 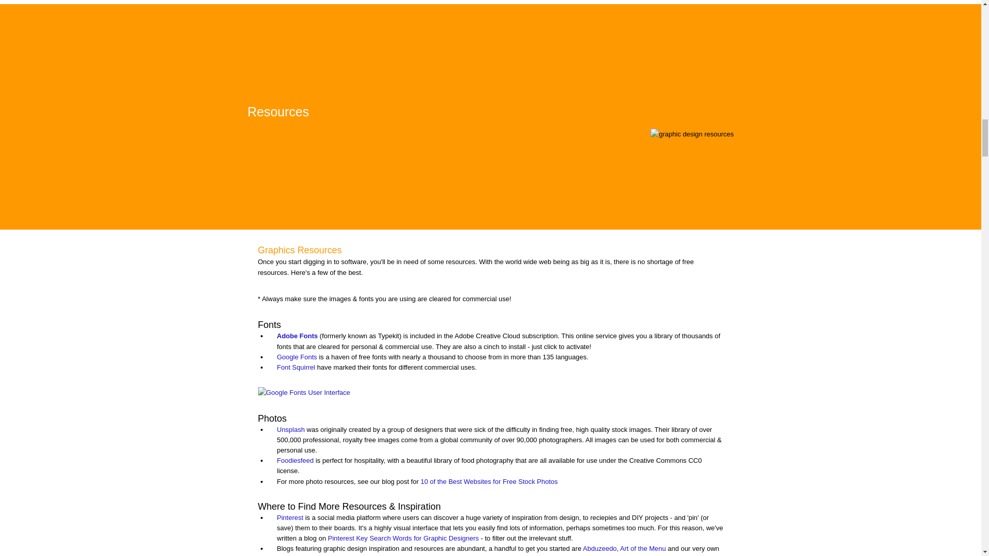 What do you see at coordinates (403, 538) in the screenshot?
I see `Pinterest Key Search Words for Graphic Designers` at bounding box center [403, 538].